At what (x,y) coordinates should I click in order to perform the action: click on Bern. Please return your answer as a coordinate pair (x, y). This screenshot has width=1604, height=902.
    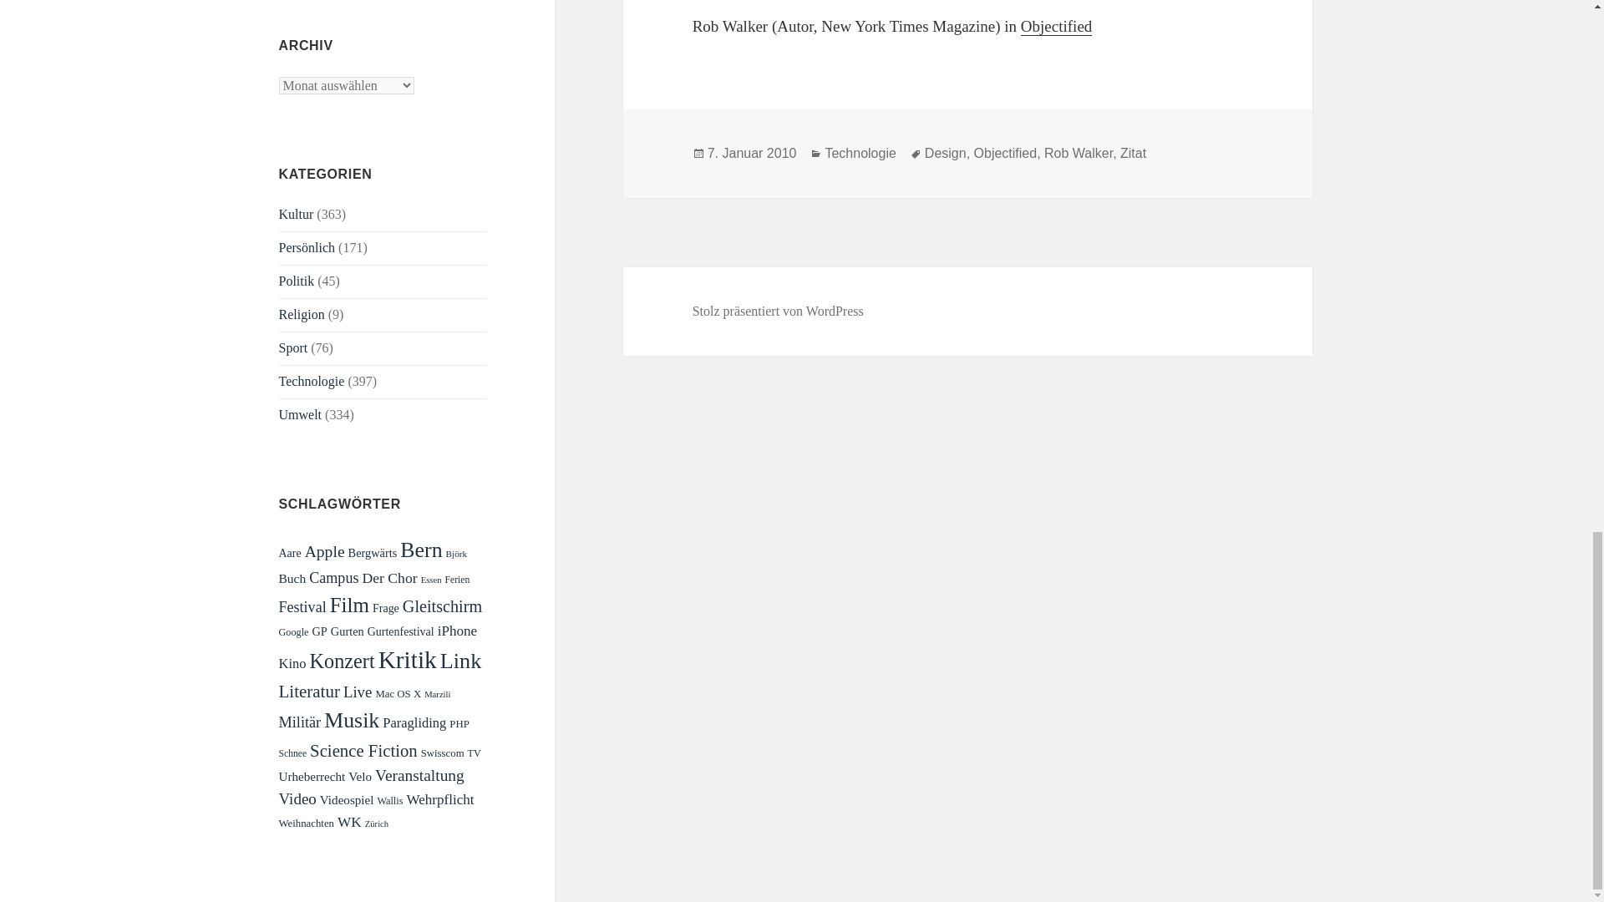
    Looking at the image, I should click on (421, 550).